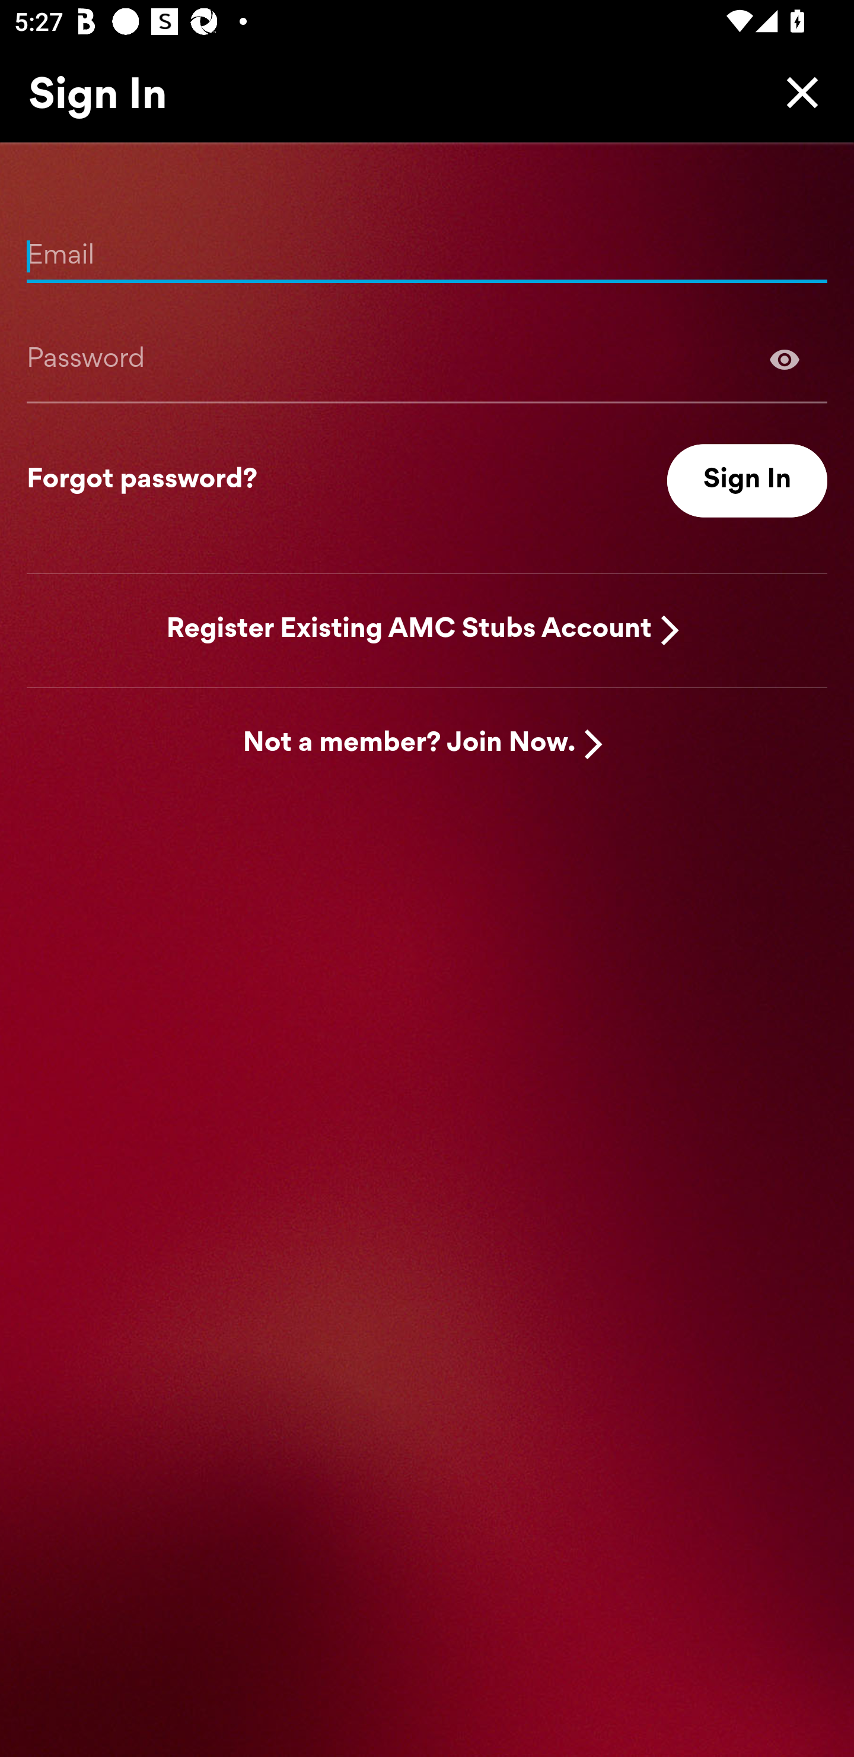 This screenshot has height=1757, width=854. Describe the element at coordinates (797, 92) in the screenshot. I see `Close` at that location.